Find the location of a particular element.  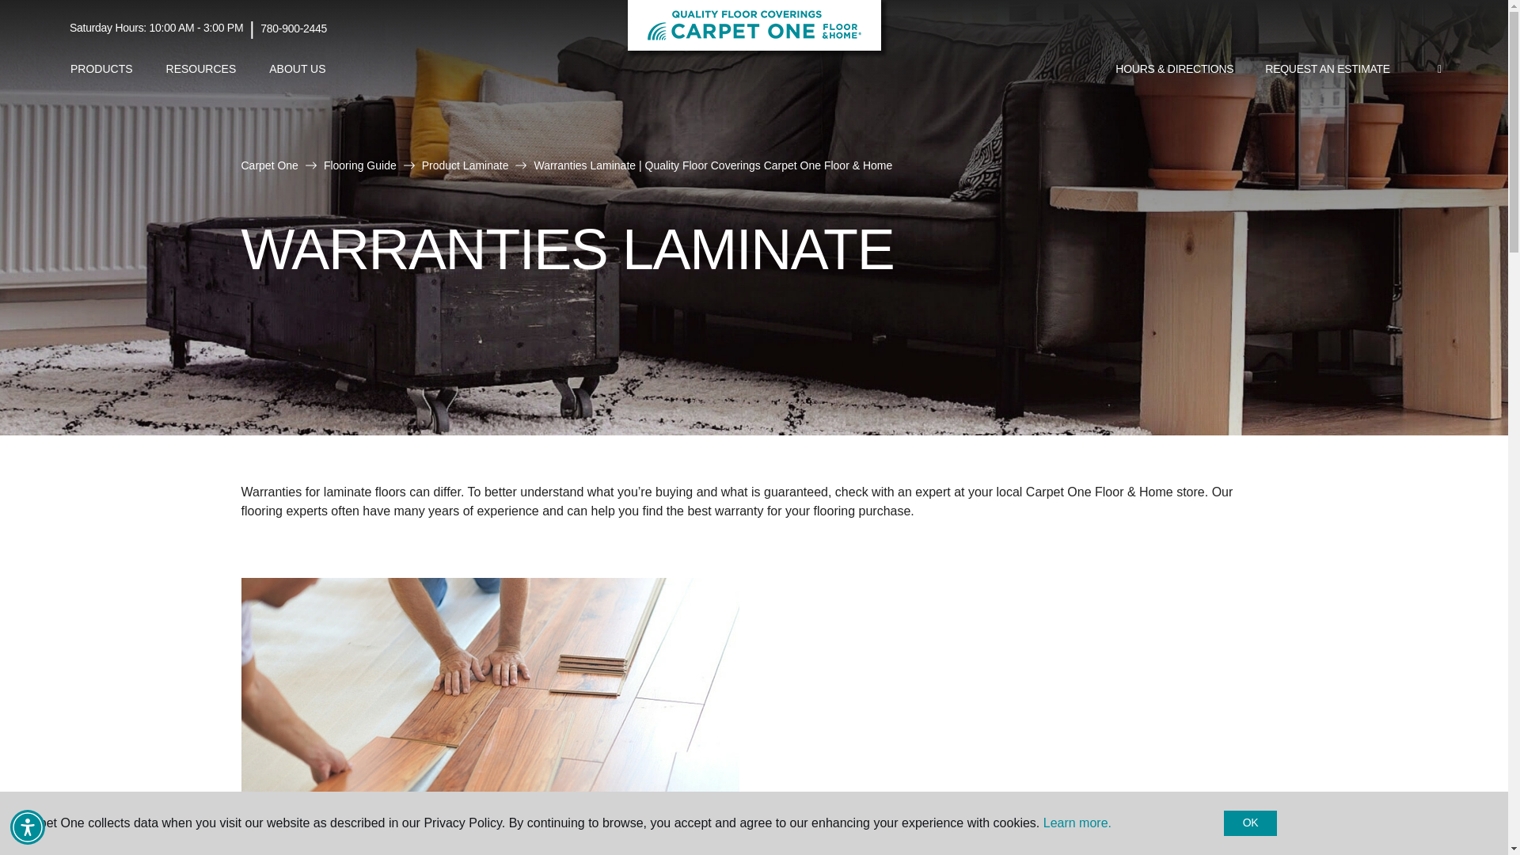

RESOURCES is located at coordinates (201, 69).